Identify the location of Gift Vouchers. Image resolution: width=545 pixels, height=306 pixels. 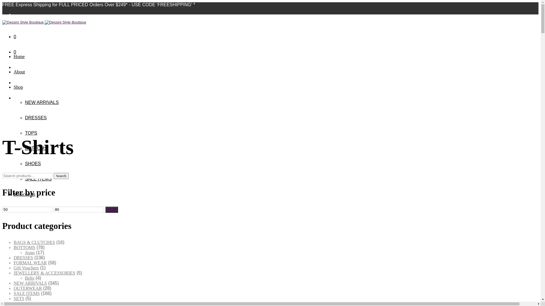
(26, 268).